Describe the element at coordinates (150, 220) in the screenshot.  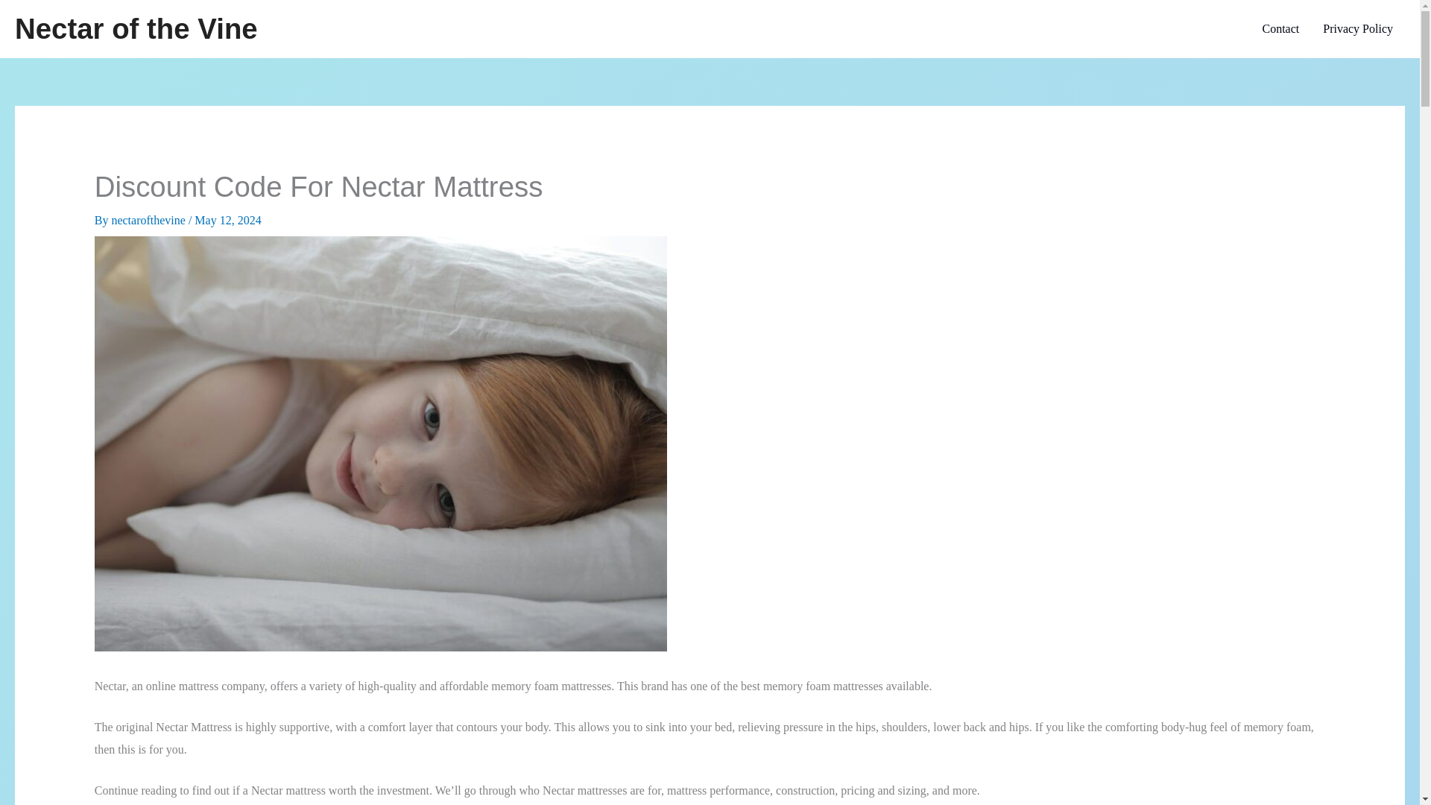
I see `nectarofthevine` at that location.